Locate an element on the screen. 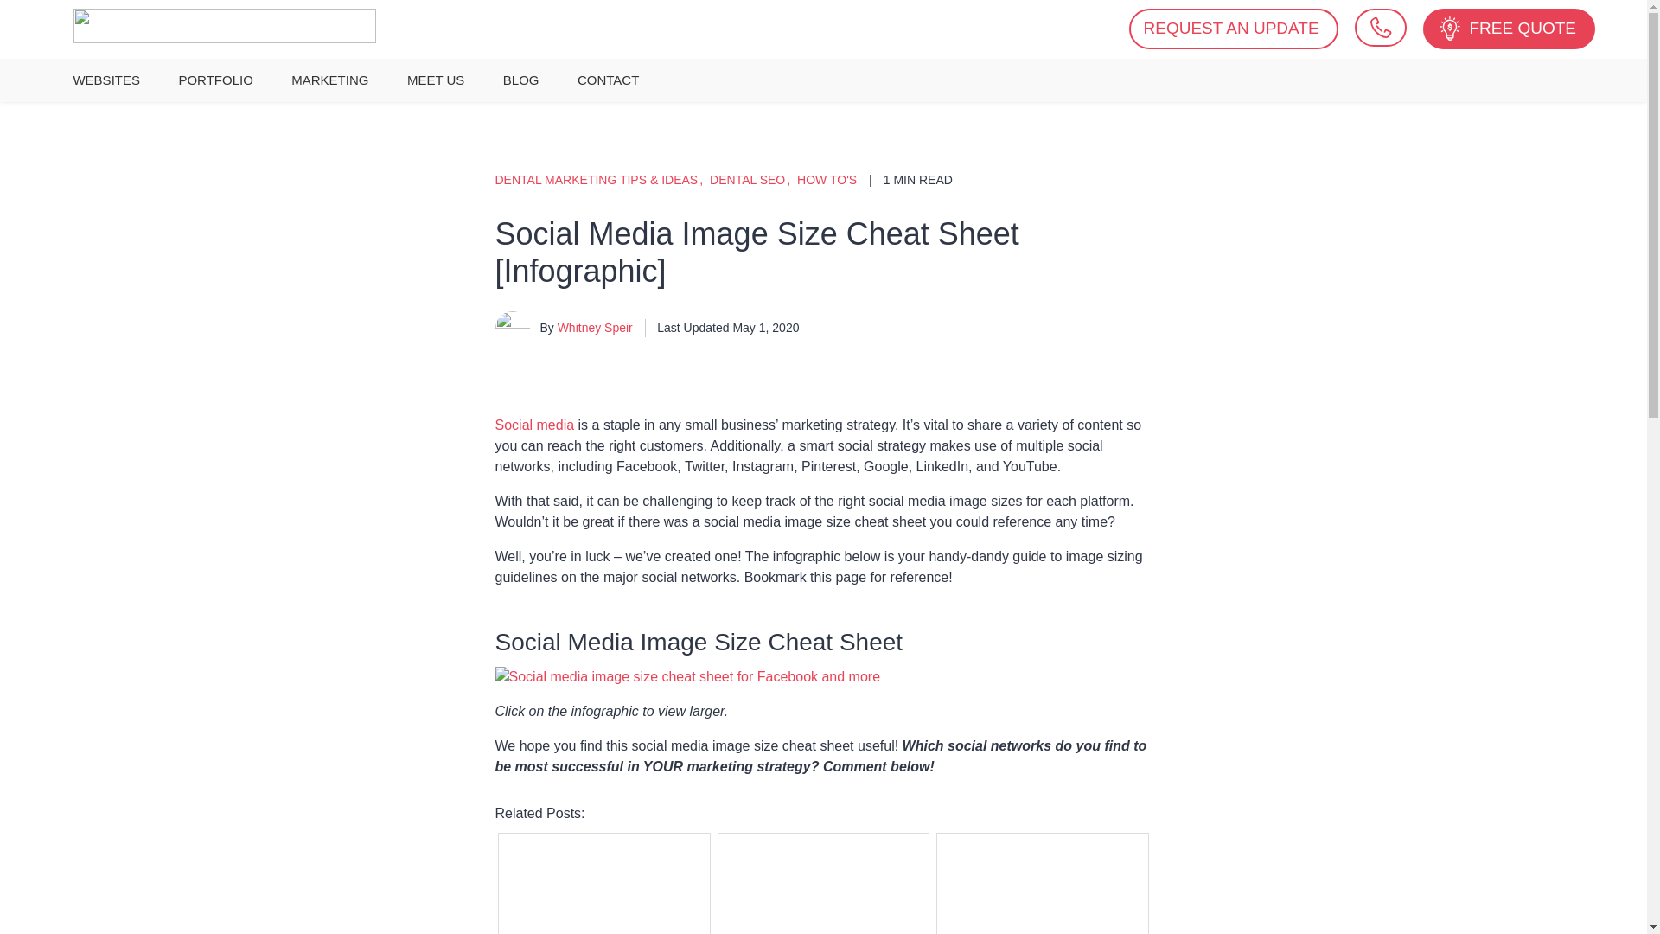 This screenshot has height=934, width=1660. HOW TO'S is located at coordinates (827, 180).